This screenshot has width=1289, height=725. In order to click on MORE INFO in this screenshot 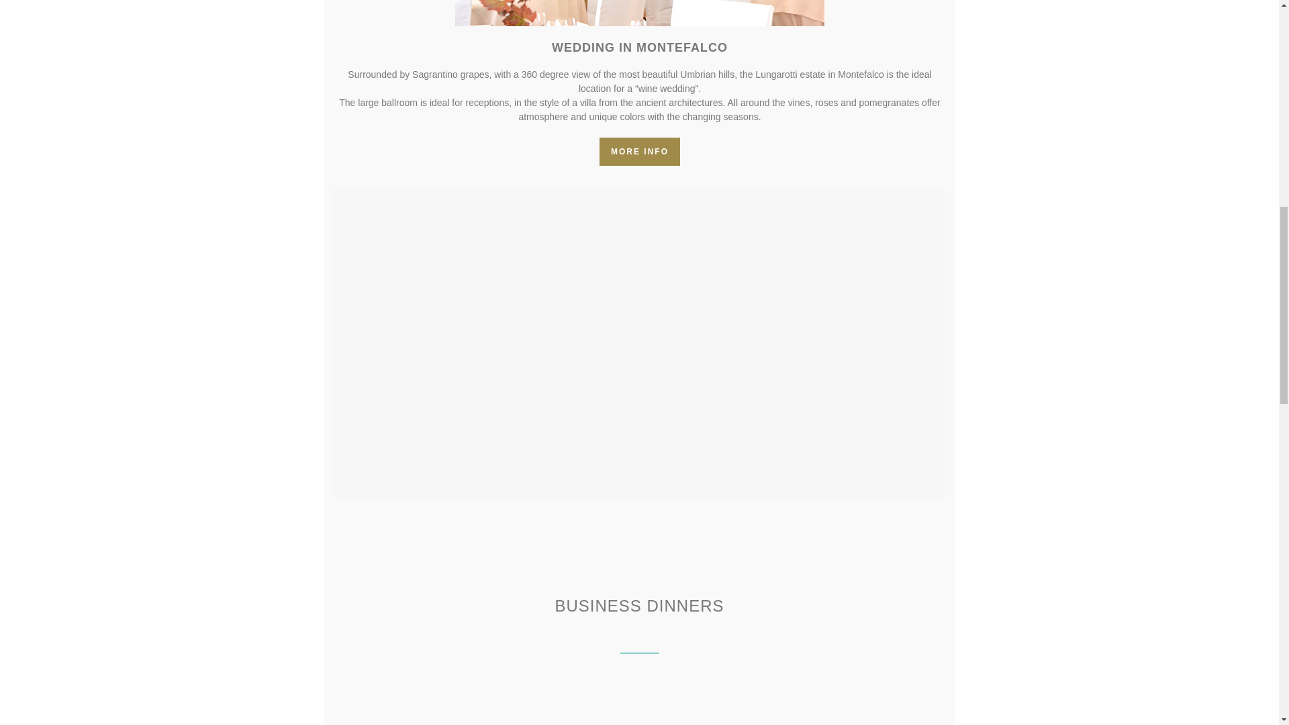, I will do `click(639, 152)`.